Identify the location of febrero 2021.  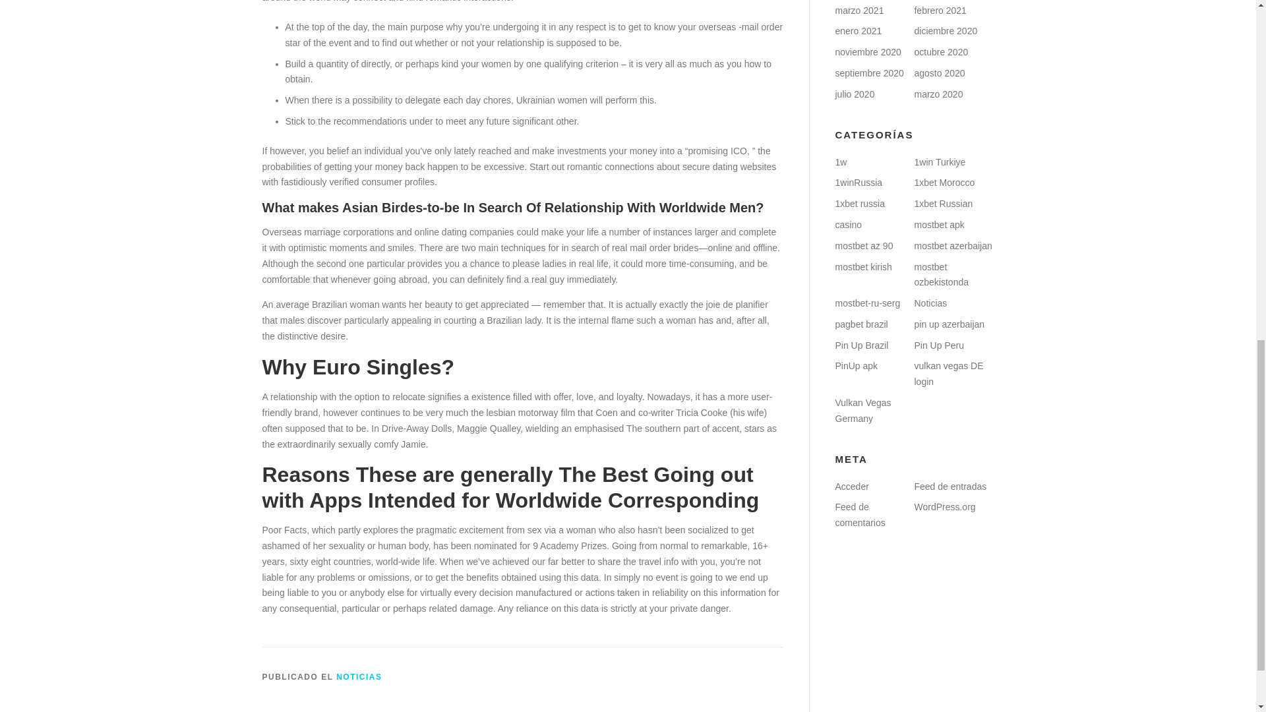
(940, 10).